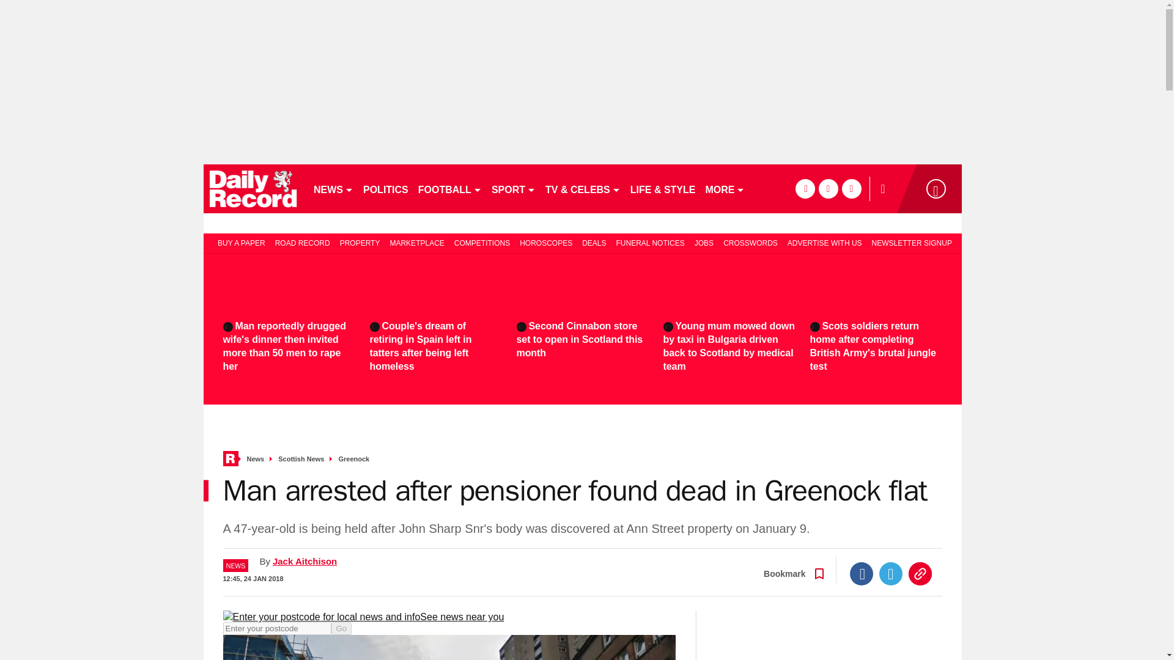 The height and width of the screenshot is (660, 1174). What do you see at coordinates (385, 188) in the screenshot?
I see `POLITICS` at bounding box center [385, 188].